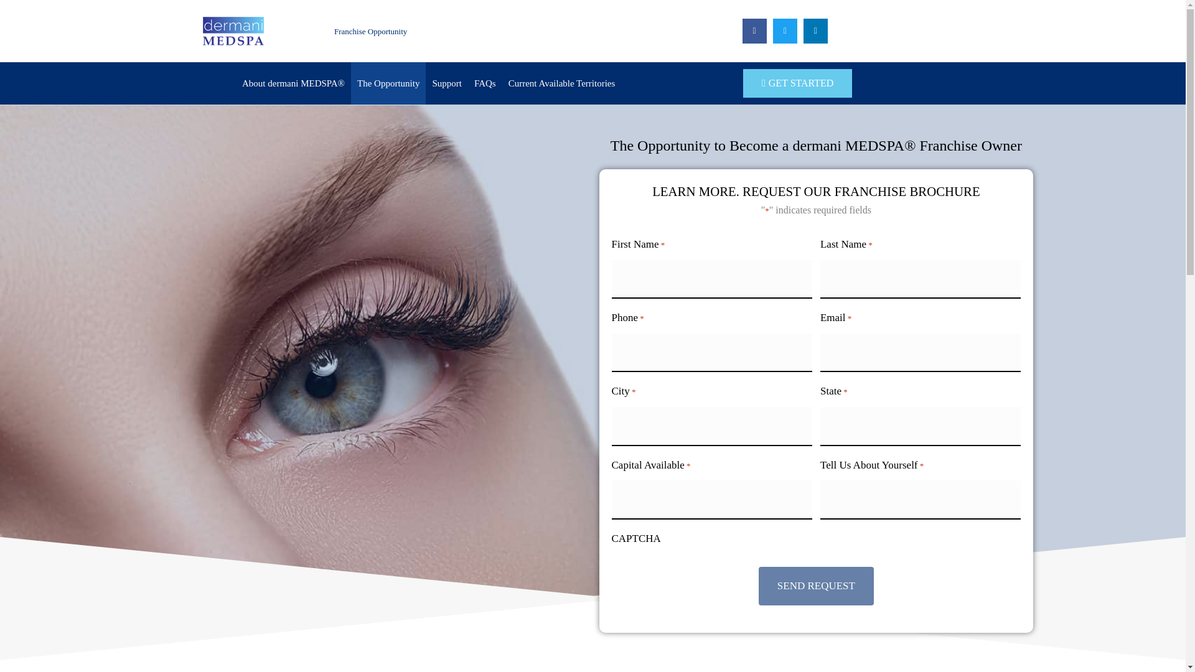 Image resolution: width=1195 pixels, height=672 pixels. What do you see at coordinates (447, 83) in the screenshot?
I see `Support` at bounding box center [447, 83].